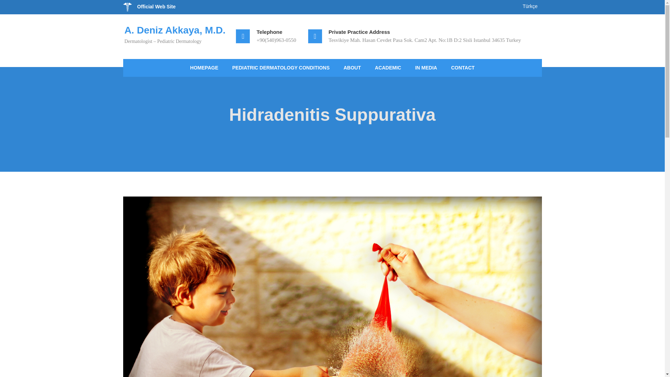 The width and height of the screenshot is (670, 377). I want to click on IN MEDIA, so click(426, 68).